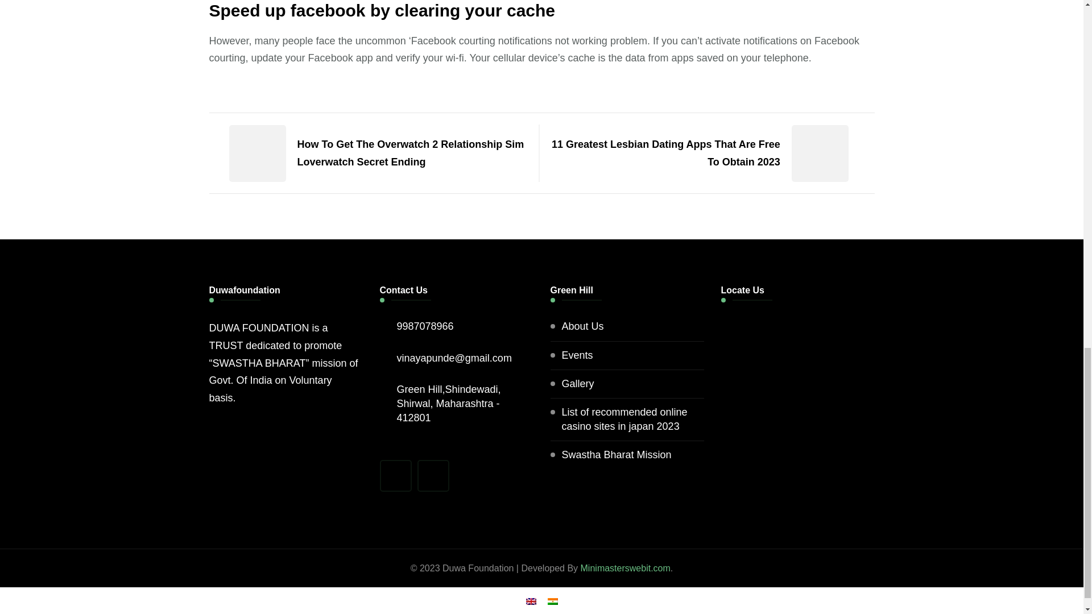 The image size is (1092, 614). I want to click on Minimasterswebit.com, so click(623, 568).